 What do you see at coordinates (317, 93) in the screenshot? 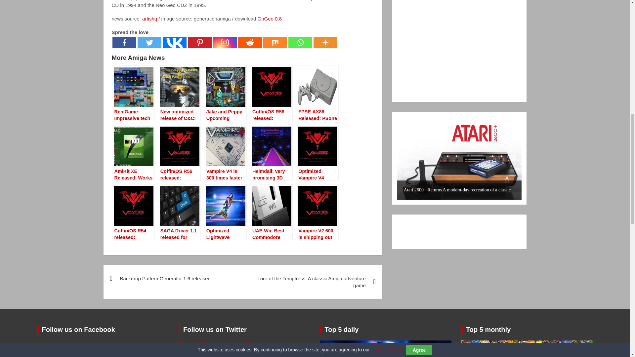
I see `FPSE-AX86 Released: PSone emulator for AROS` at bounding box center [317, 93].